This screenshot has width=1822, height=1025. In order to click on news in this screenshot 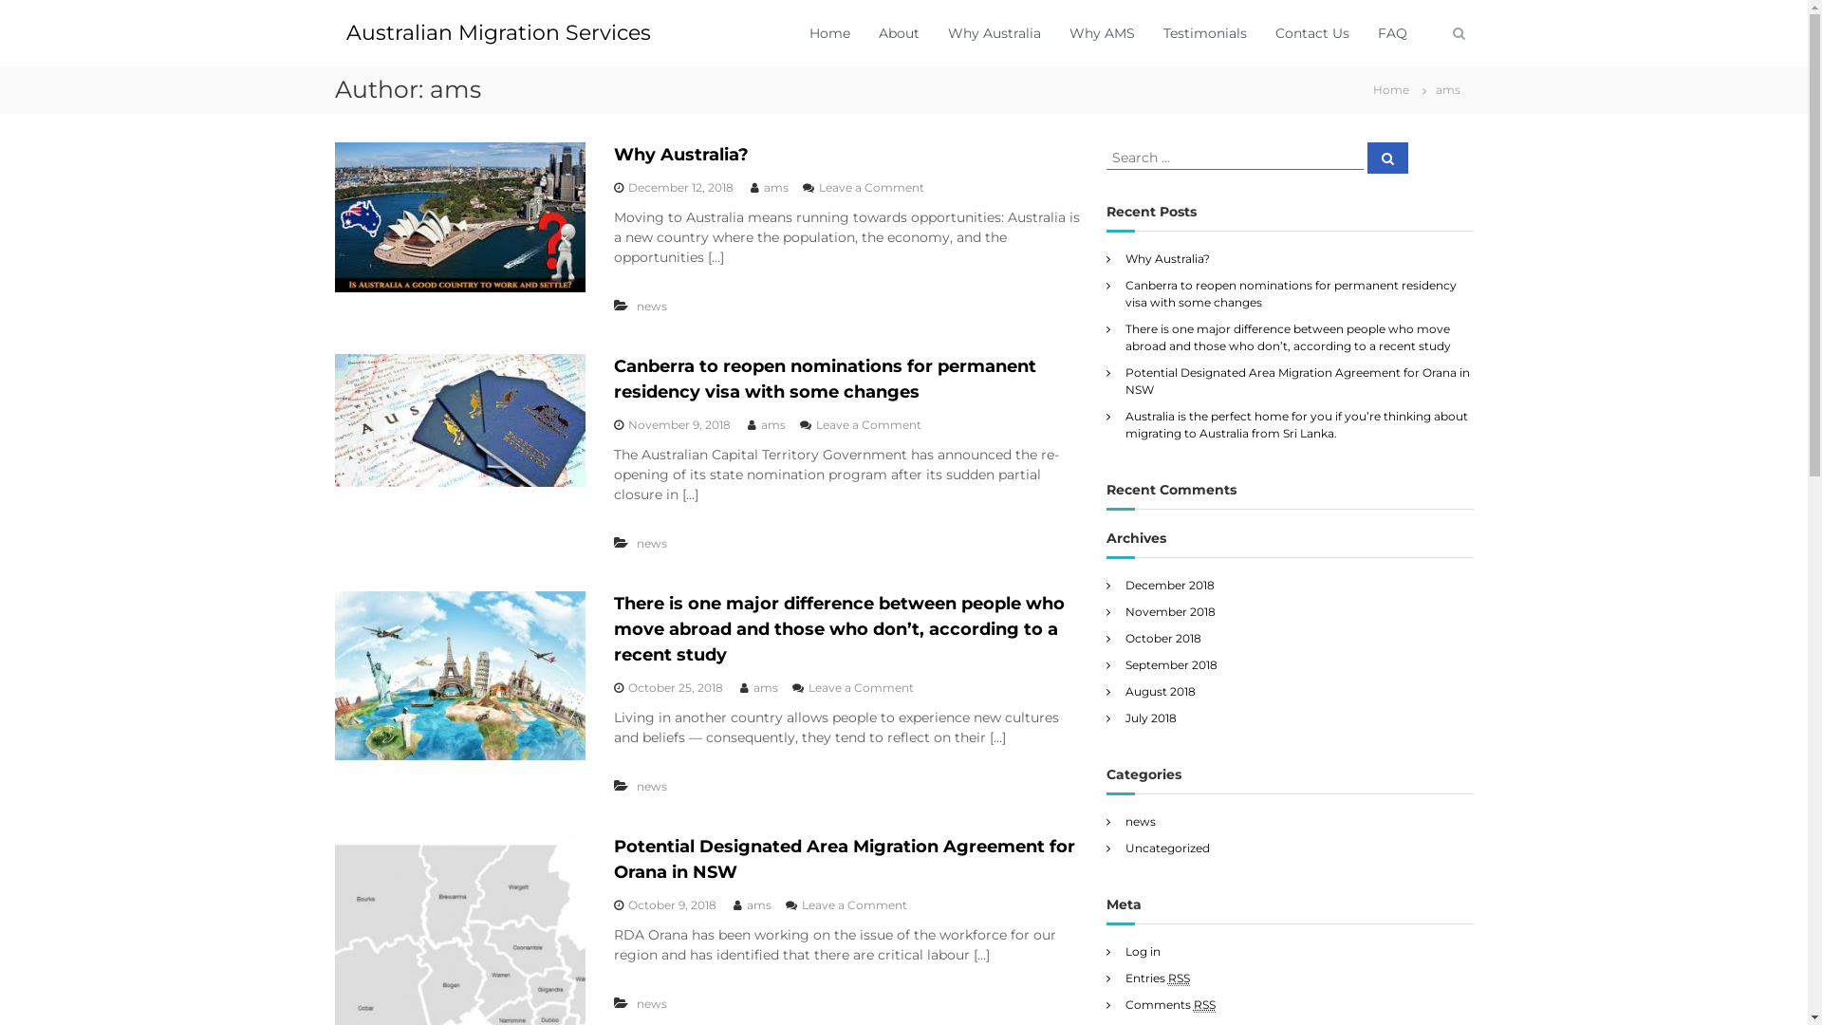, I will do `click(652, 1004)`.